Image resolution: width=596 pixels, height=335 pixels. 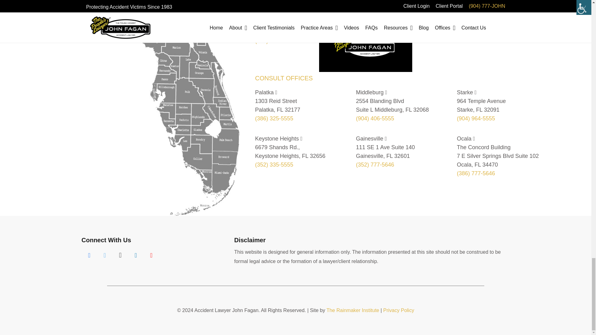 I want to click on YouTube, so click(x=151, y=255).